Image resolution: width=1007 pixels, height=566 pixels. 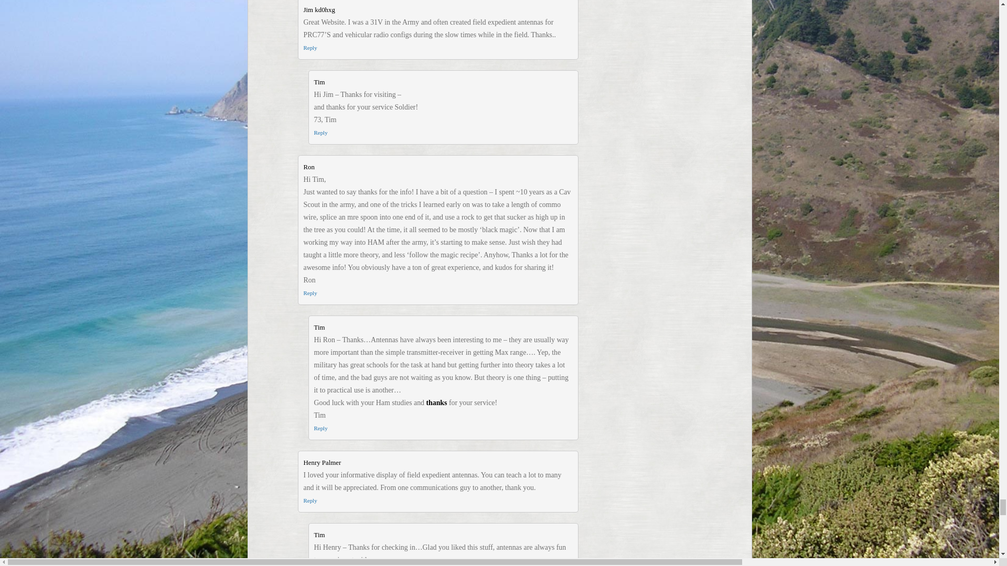 I want to click on Reply, so click(x=320, y=133).